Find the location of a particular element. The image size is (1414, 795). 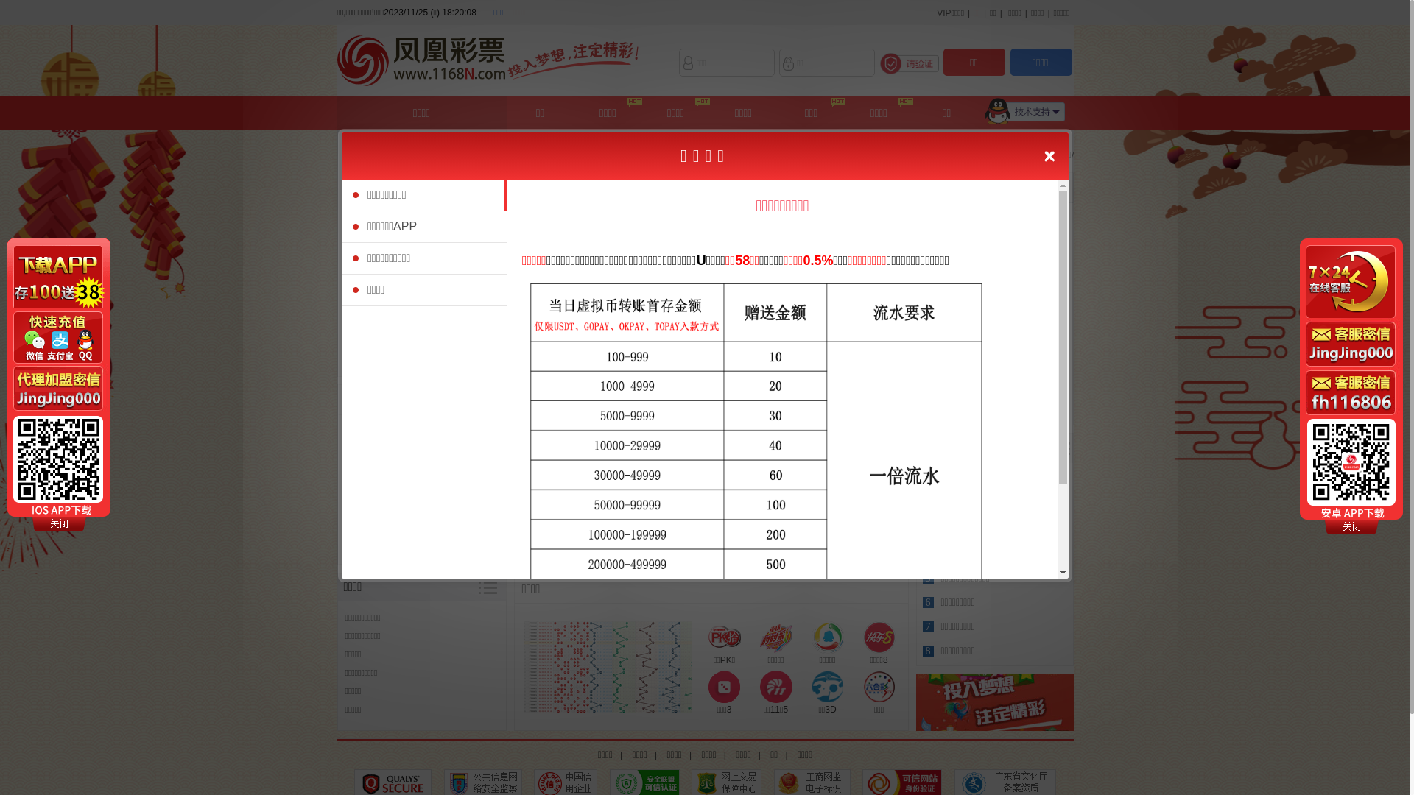

  is located at coordinates (359, 191).